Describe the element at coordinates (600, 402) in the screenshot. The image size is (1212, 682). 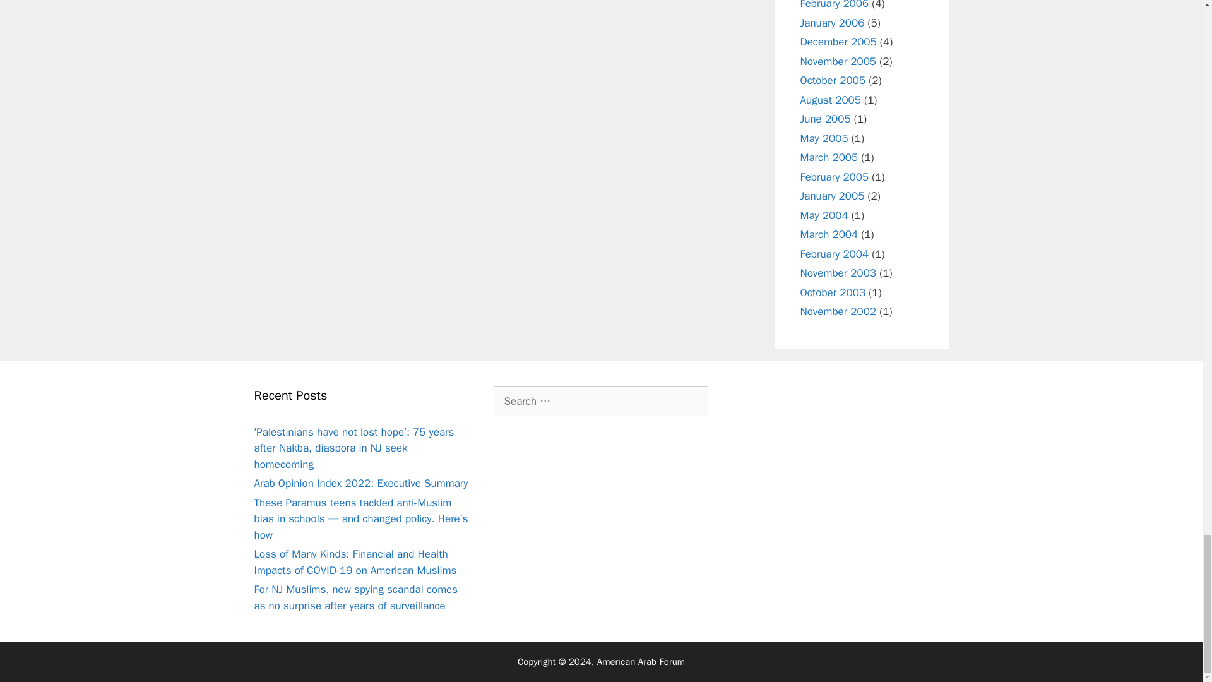
I see `Search for:` at that location.